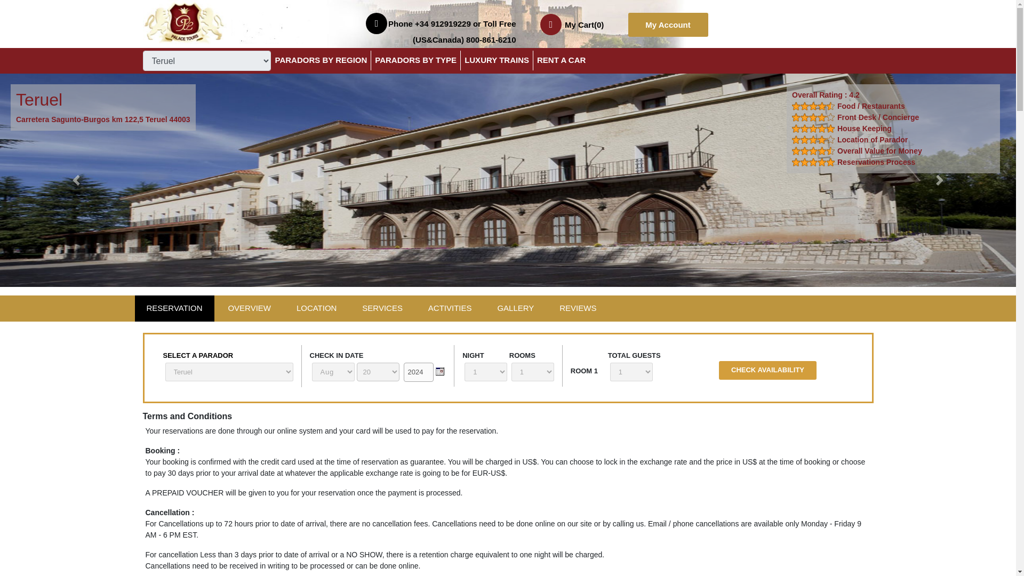  What do you see at coordinates (174, 308) in the screenshot?
I see `RESERVATION` at bounding box center [174, 308].